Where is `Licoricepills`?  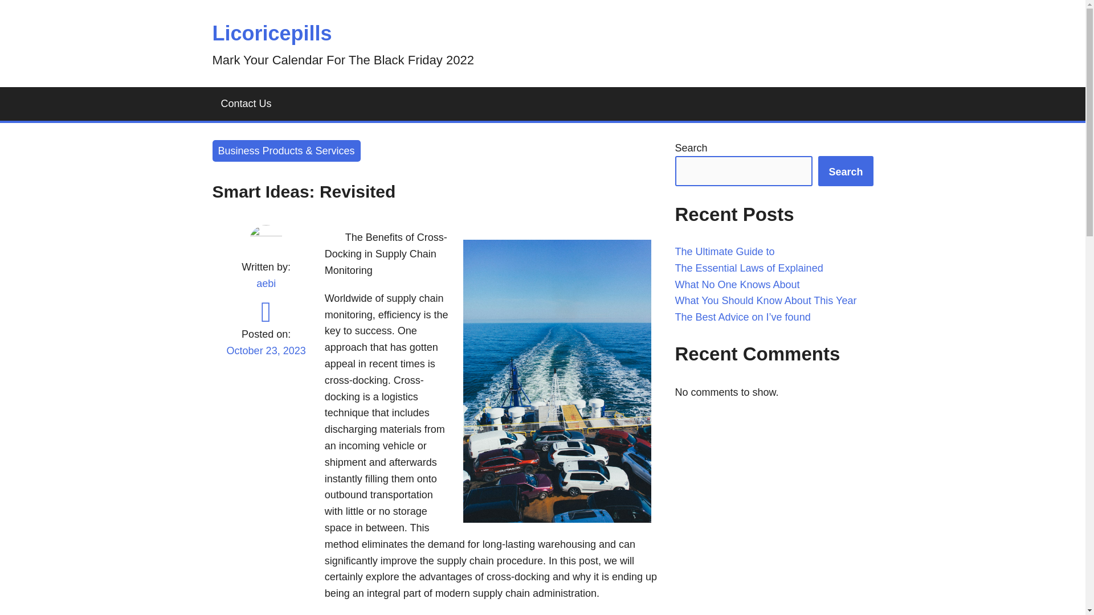
Licoricepills is located at coordinates (271, 33).